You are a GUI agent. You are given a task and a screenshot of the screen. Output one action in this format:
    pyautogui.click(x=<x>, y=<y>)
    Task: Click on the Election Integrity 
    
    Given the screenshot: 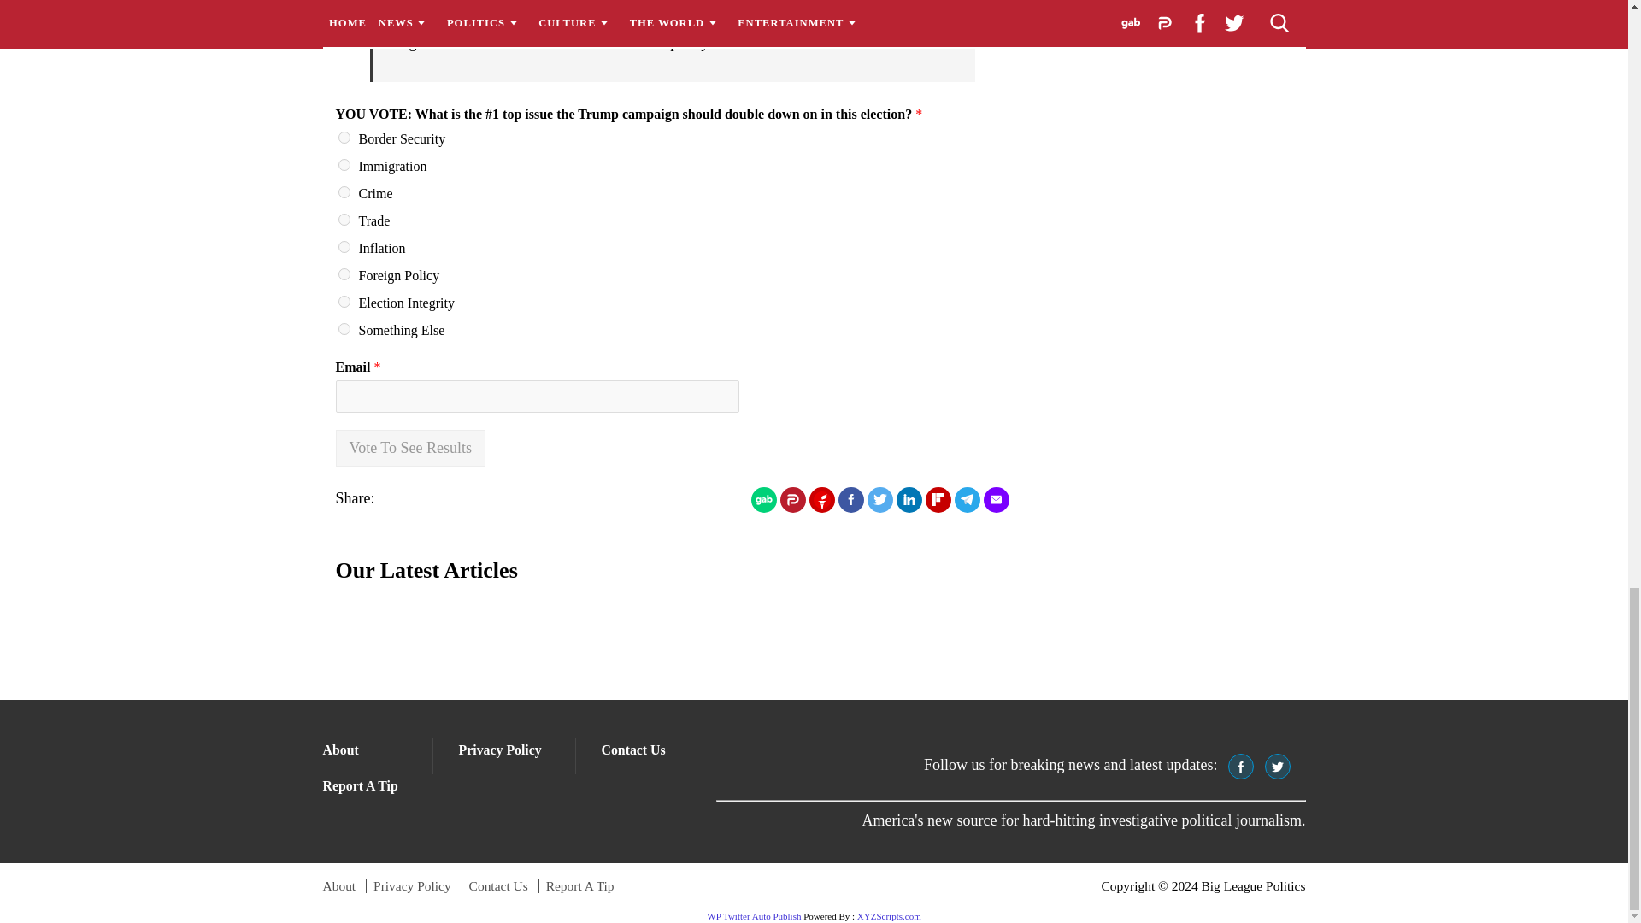 What is the action you would take?
    pyautogui.click(x=344, y=301)
    